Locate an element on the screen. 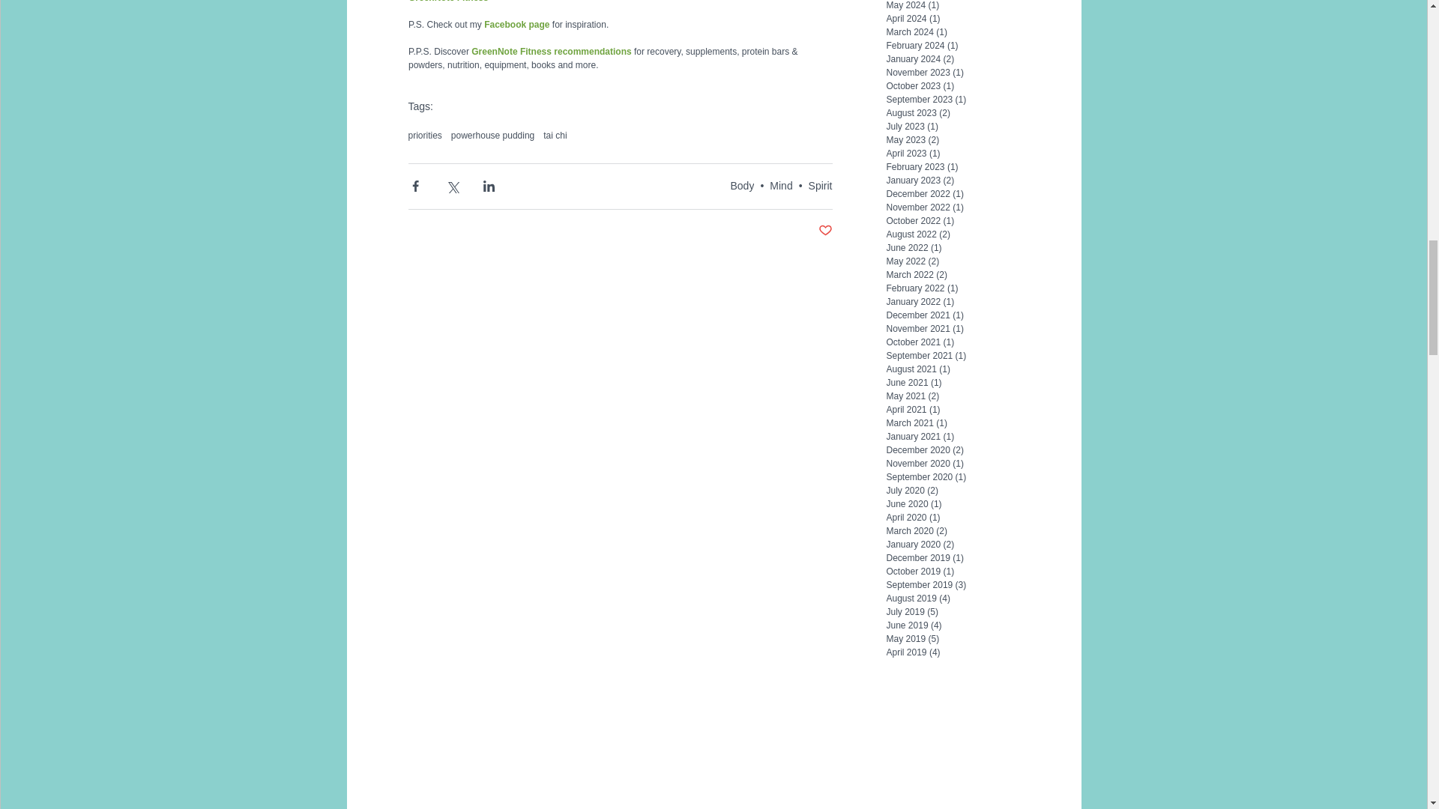 Image resolution: width=1439 pixels, height=809 pixels. GreenNote Fitness recommendations is located at coordinates (552, 51).